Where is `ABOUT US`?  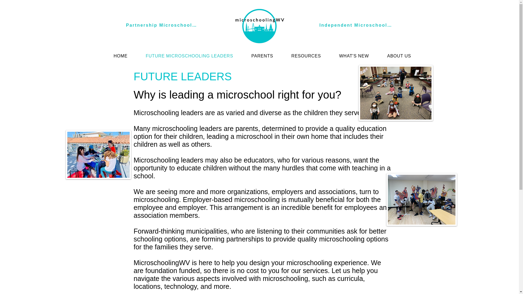
ABOUT US is located at coordinates (399, 56).